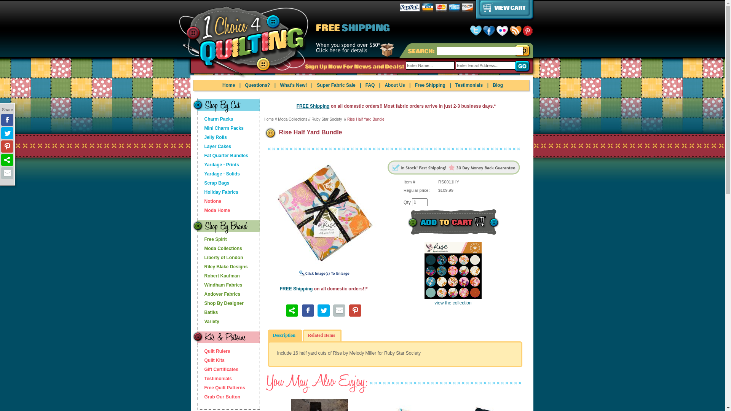 This screenshot has width=731, height=411. I want to click on Moda Collections, so click(292, 119).